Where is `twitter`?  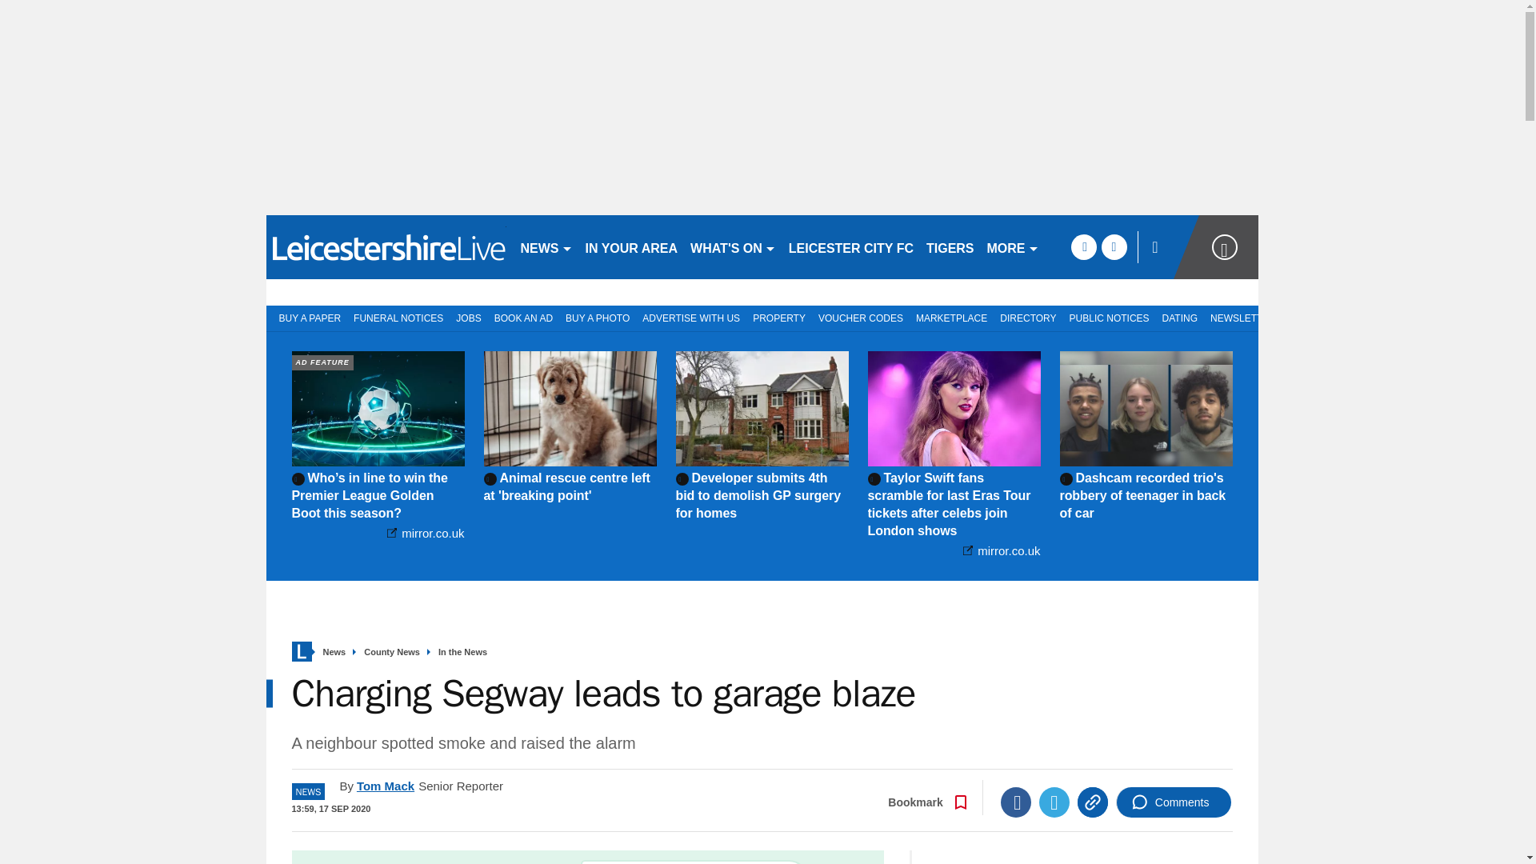
twitter is located at coordinates (1114, 246).